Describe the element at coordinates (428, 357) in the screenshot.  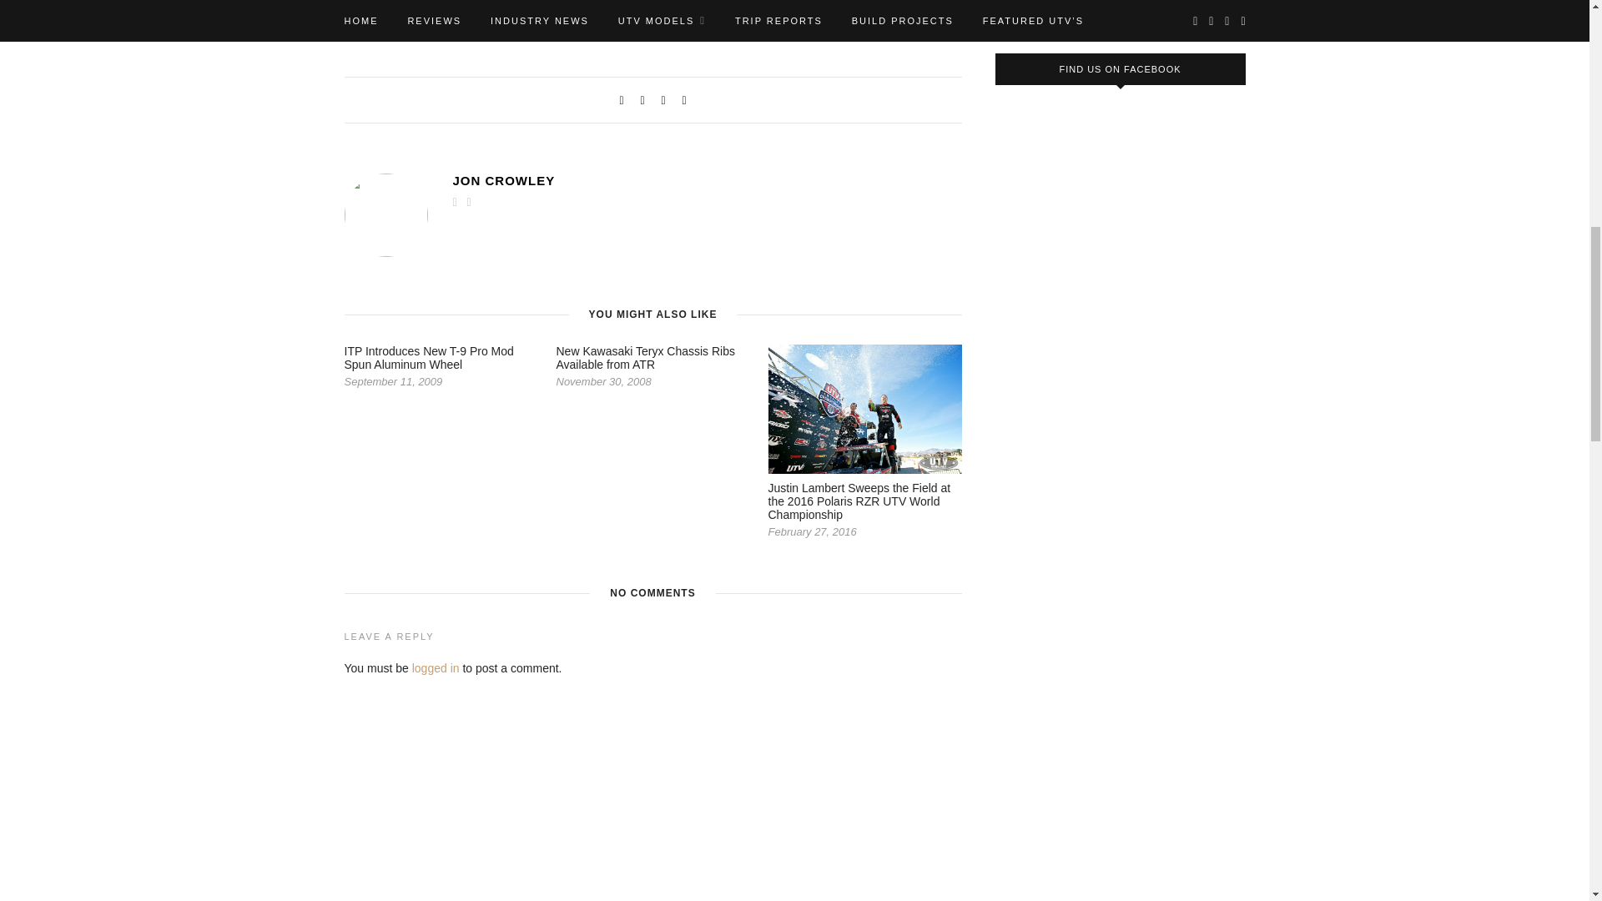
I see `ITP Introduces New T-9 Pro Mod Spun Aluminum Wheel` at that location.